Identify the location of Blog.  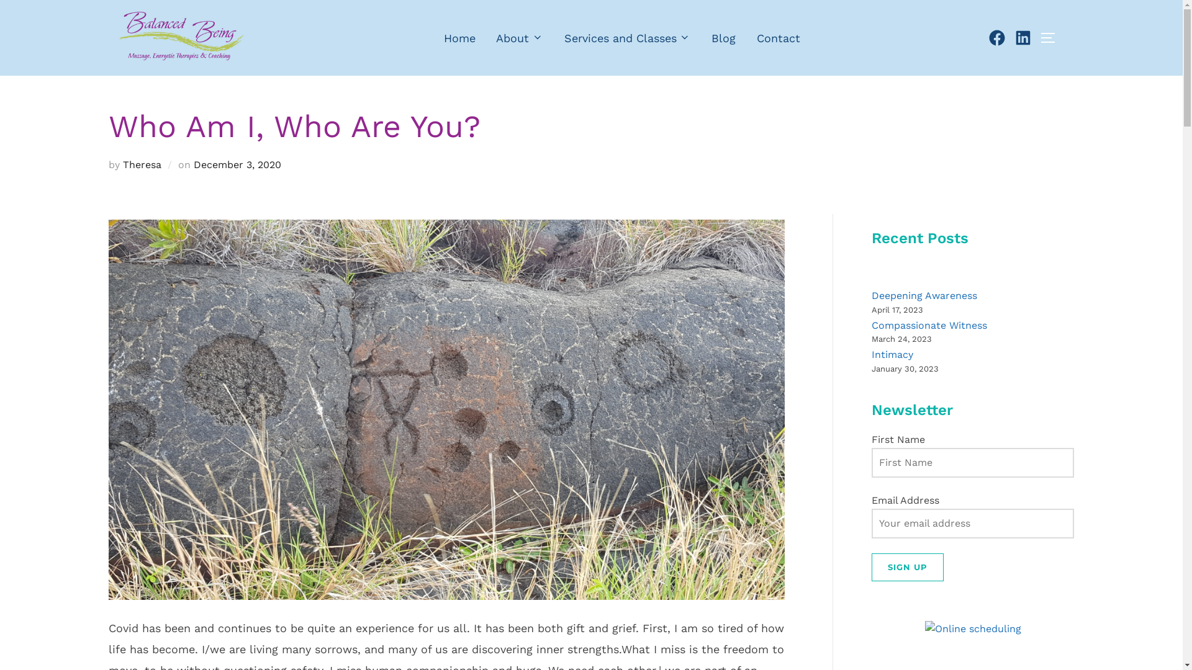
(724, 37).